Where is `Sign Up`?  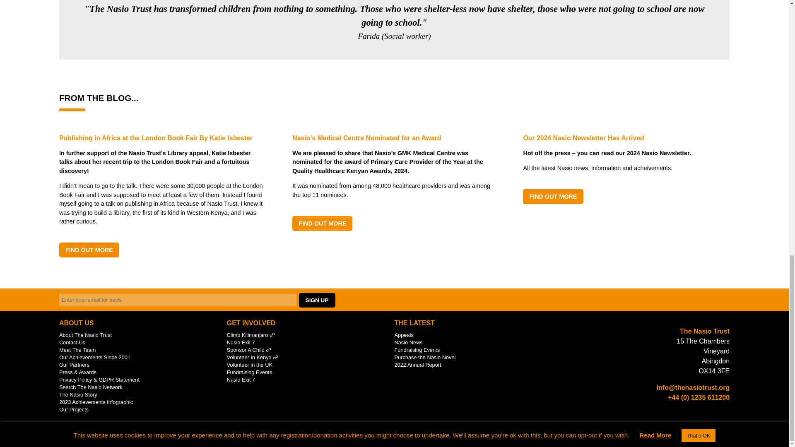 Sign Up is located at coordinates (317, 300).